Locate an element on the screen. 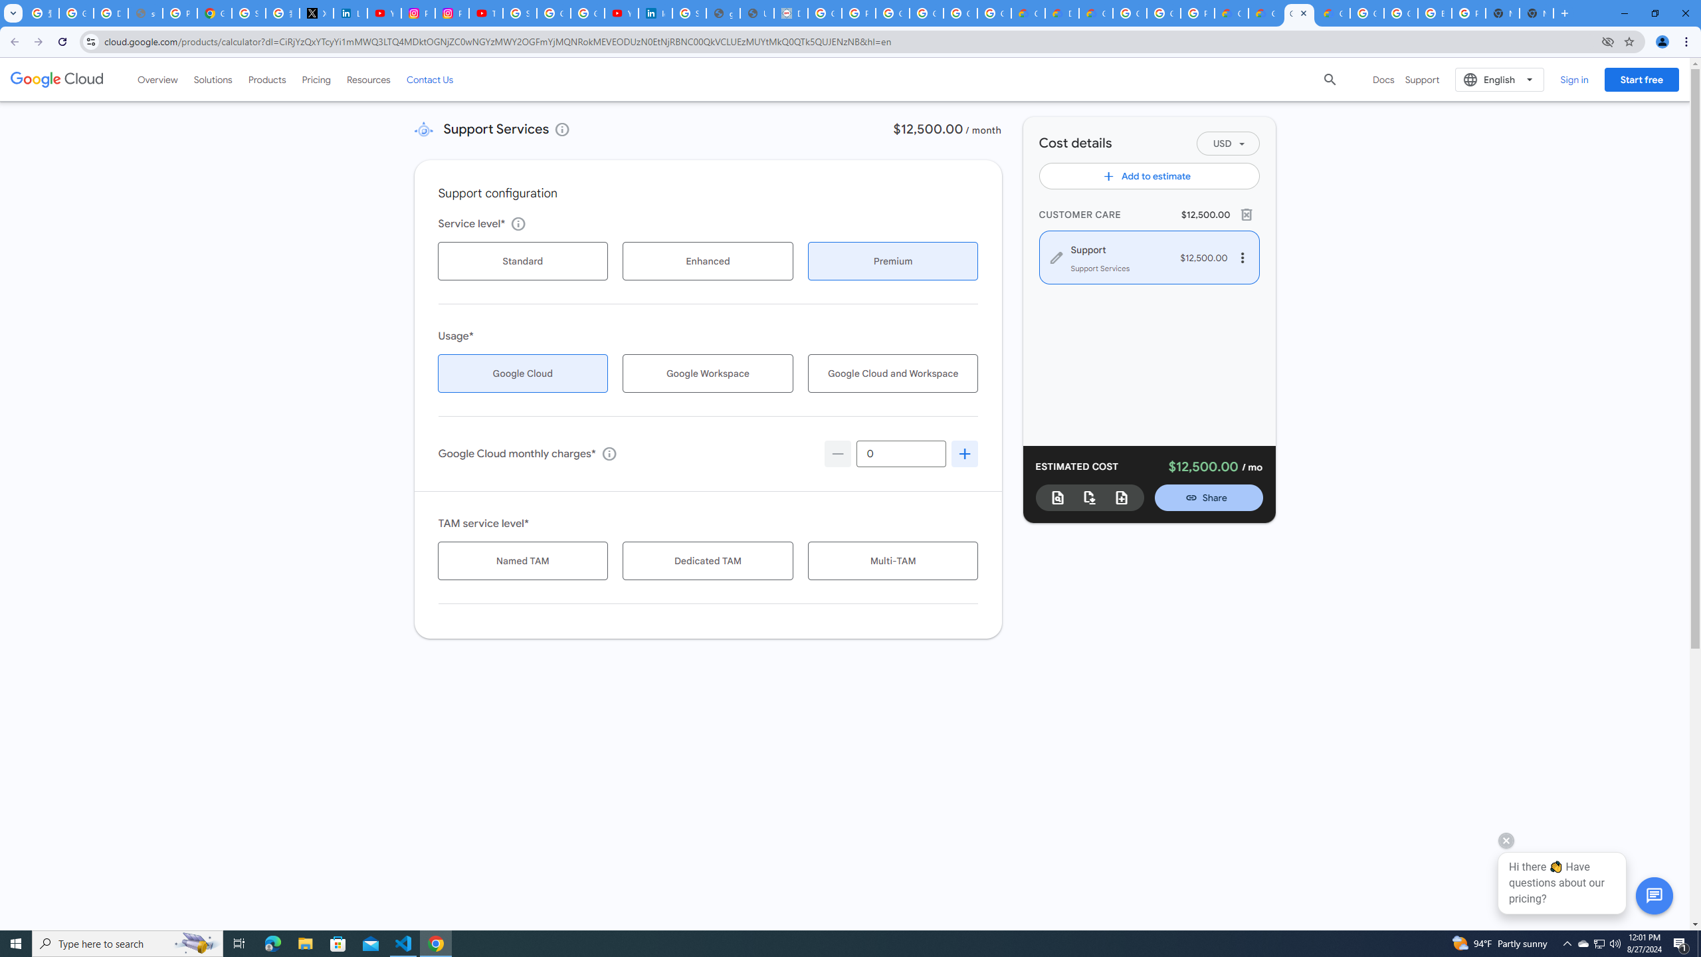  Data Privacy Framework is located at coordinates (792, 13).